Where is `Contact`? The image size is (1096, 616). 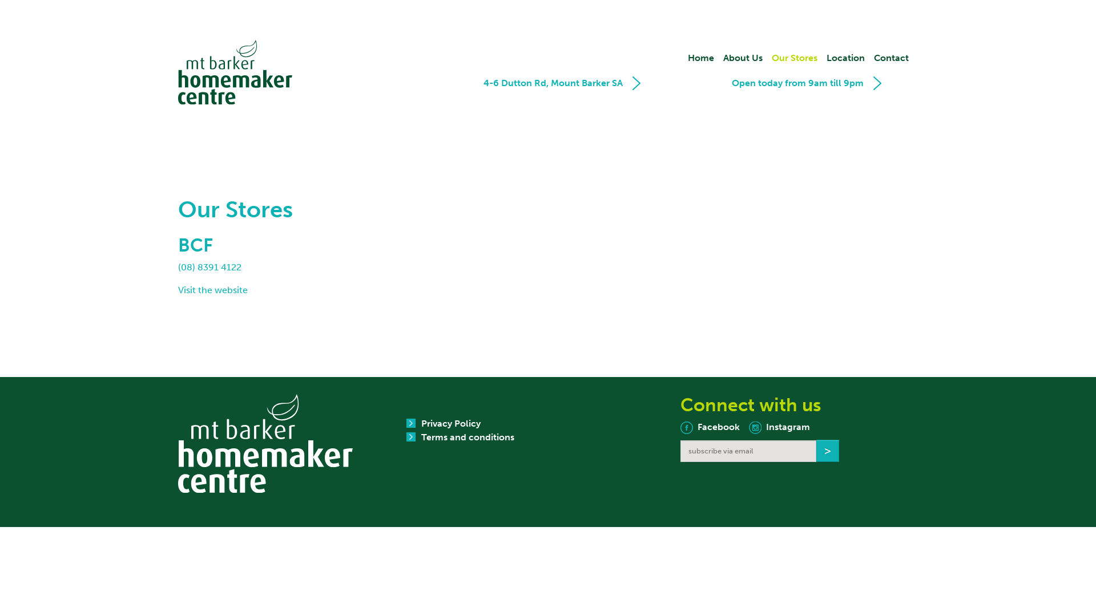
Contact is located at coordinates (892, 58).